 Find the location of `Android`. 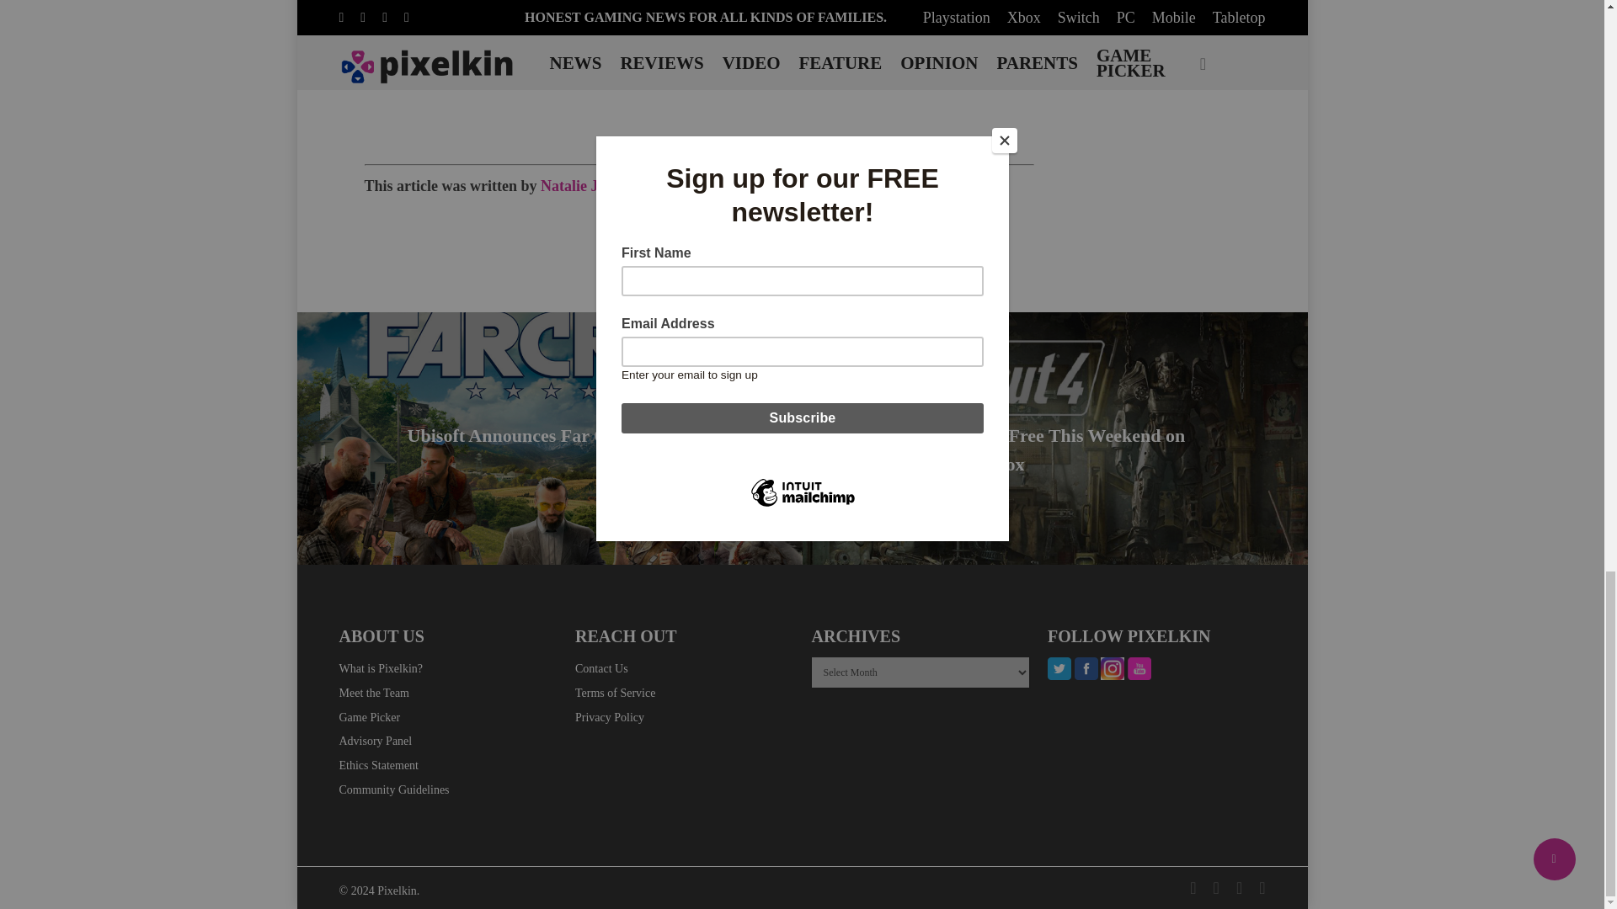

Android is located at coordinates (502, 76).